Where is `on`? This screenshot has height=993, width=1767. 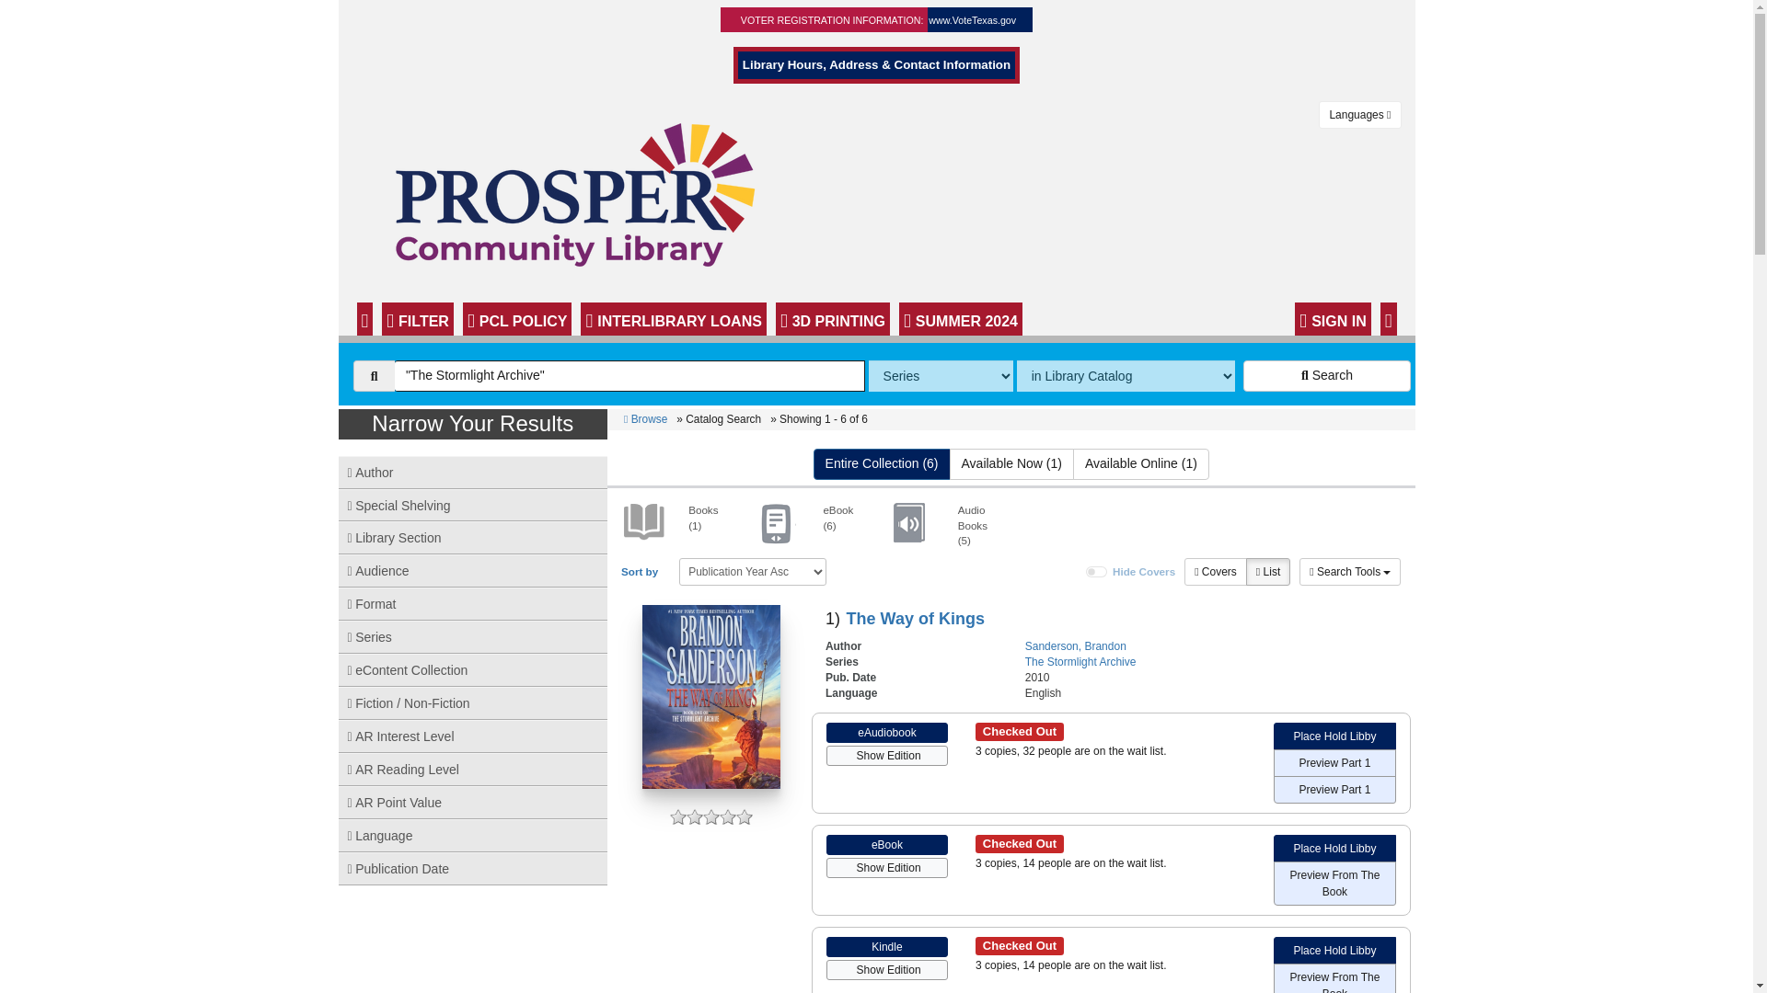
on is located at coordinates (1097, 571).